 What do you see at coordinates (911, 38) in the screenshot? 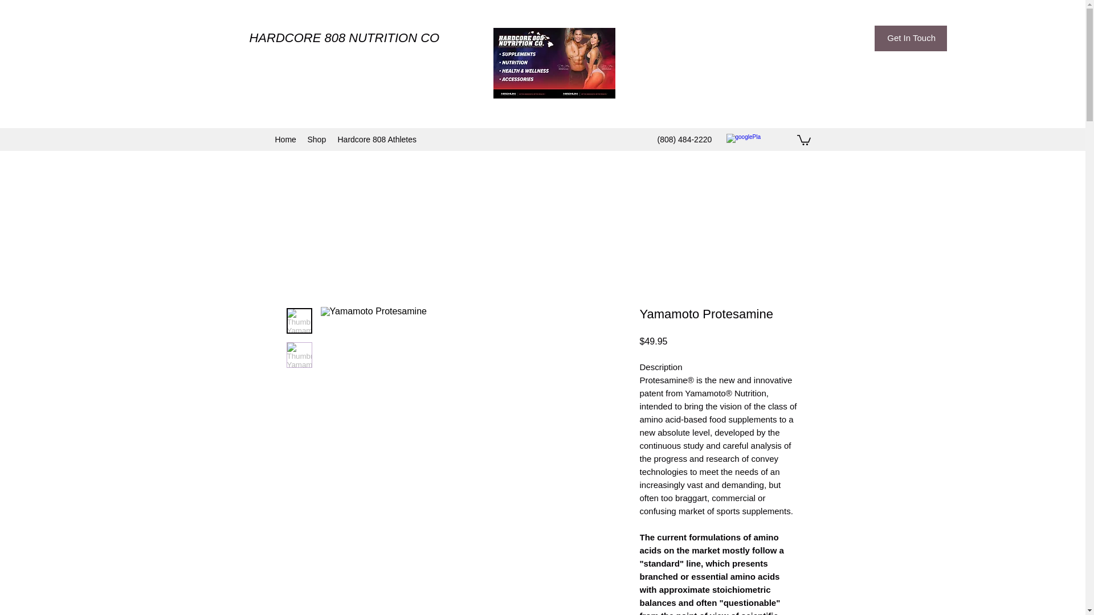
I see `Get In Touch` at bounding box center [911, 38].